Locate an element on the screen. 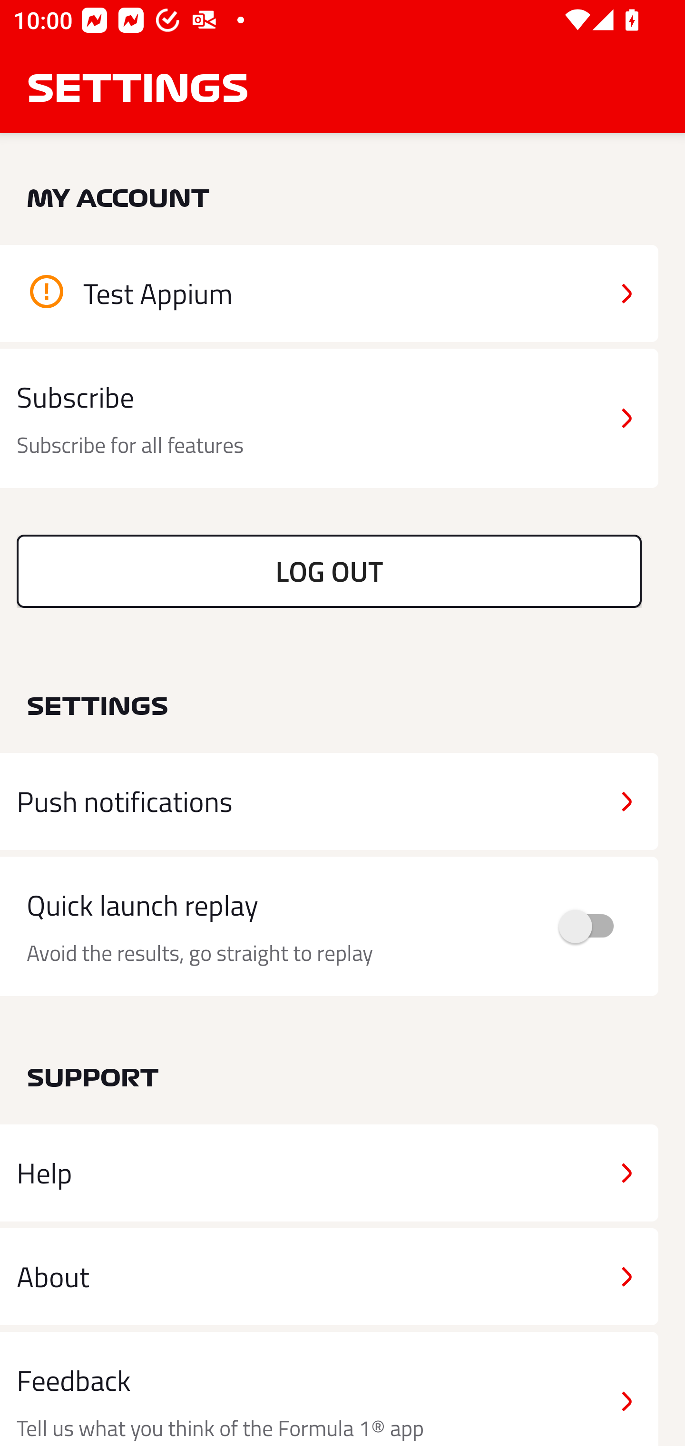 This screenshot has height=1446, width=685. Help is located at coordinates (329, 1173).